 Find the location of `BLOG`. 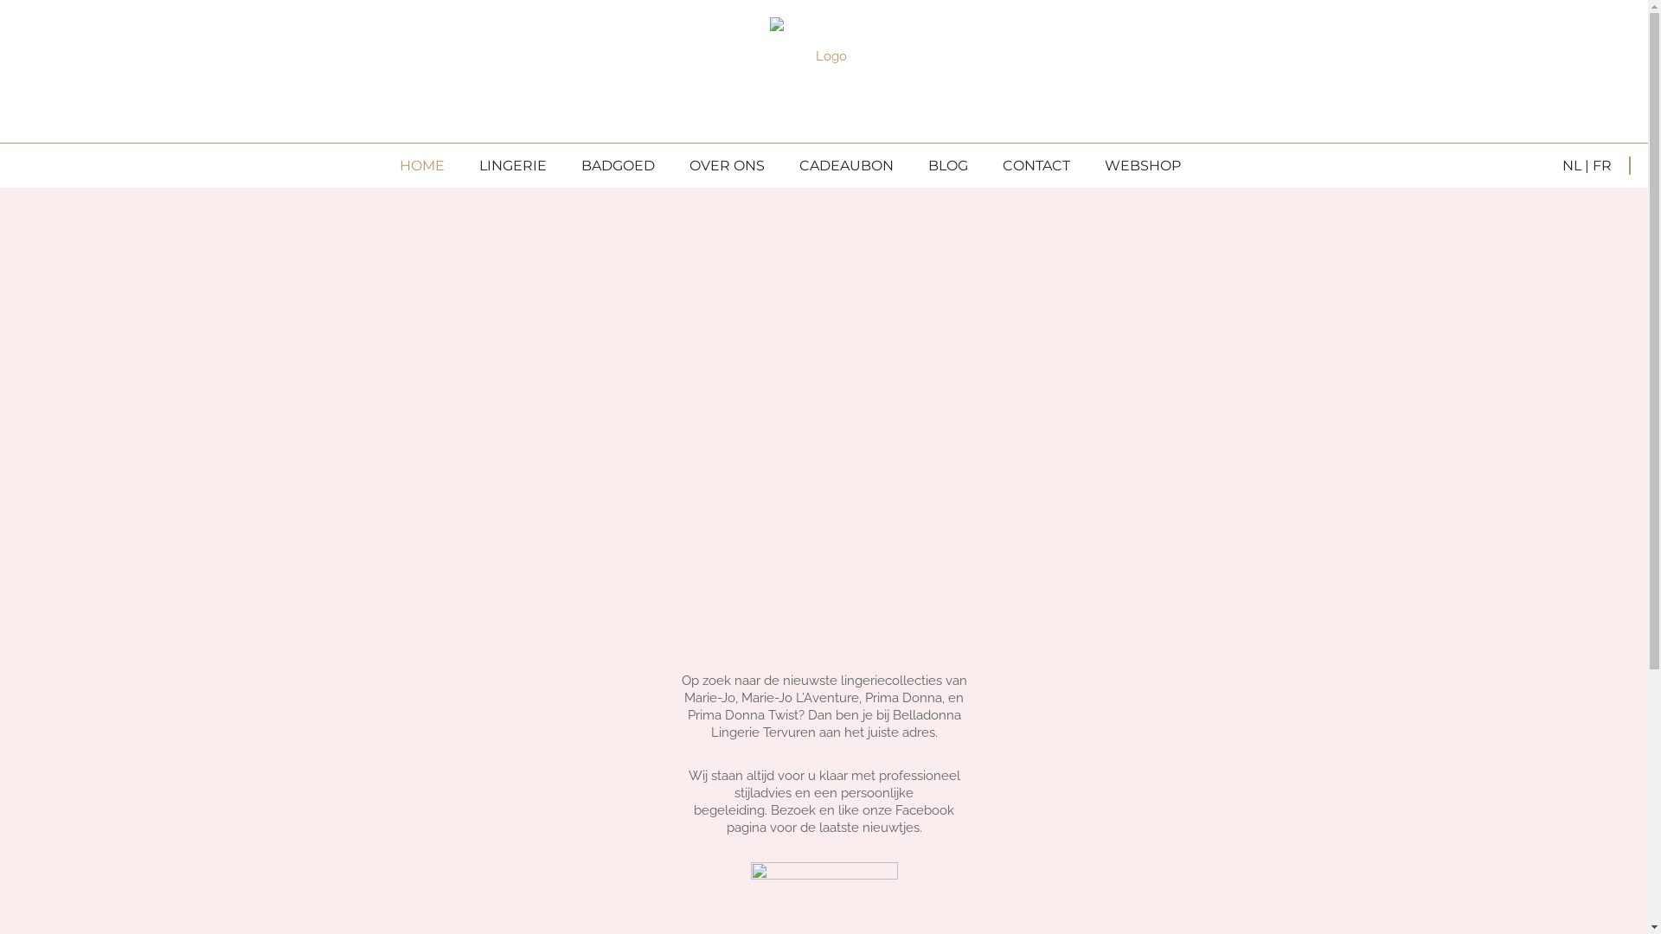

BLOG is located at coordinates (947, 166).